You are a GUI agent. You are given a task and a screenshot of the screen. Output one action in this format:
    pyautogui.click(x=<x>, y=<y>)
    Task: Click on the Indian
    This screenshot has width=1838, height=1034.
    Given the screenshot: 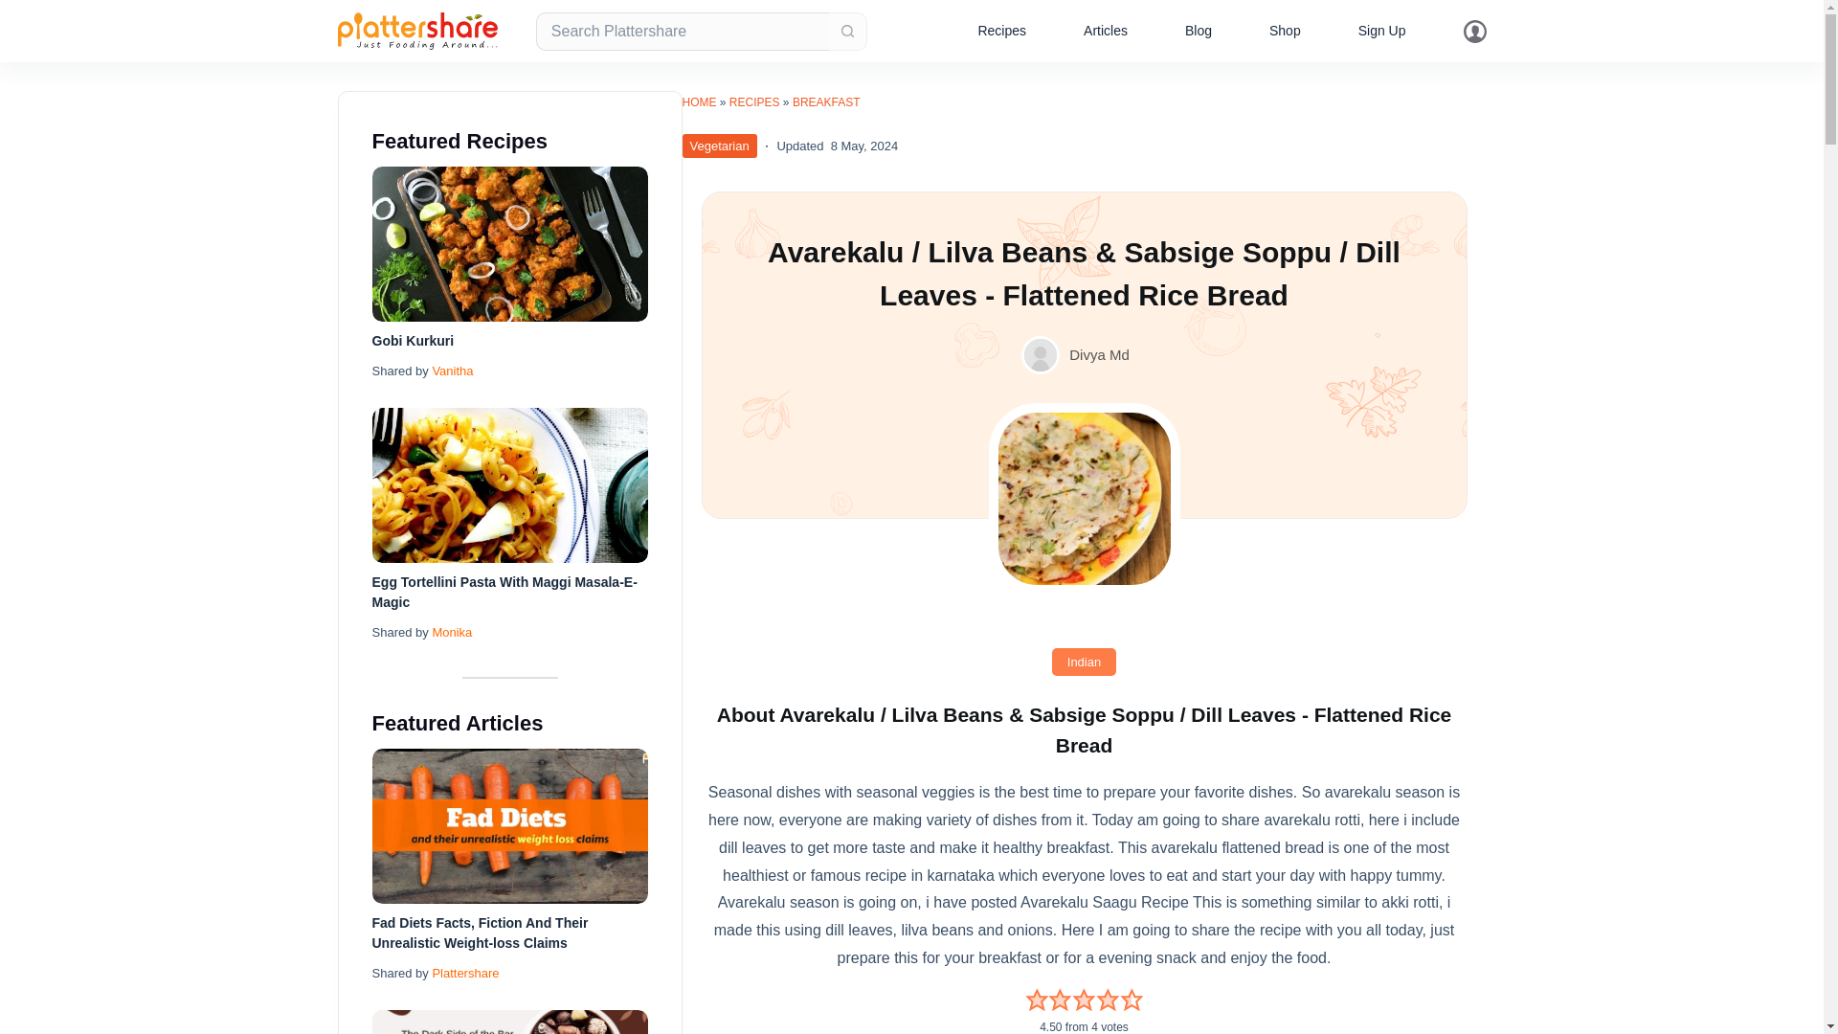 What is the action you would take?
    pyautogui.click(x=1084, y=663)
    